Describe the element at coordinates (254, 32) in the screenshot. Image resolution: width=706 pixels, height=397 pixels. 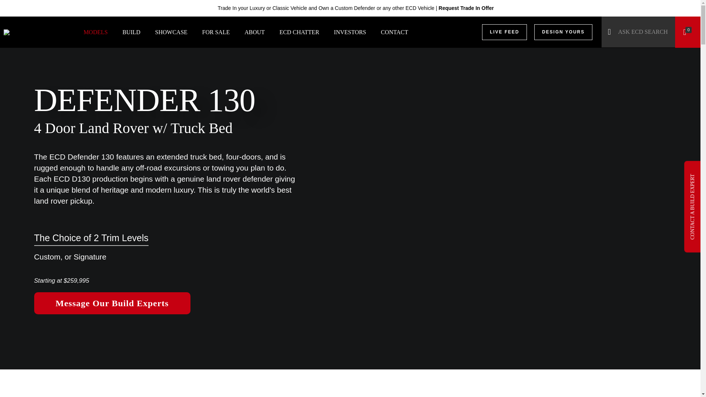
I see `ABOUT` at that location.